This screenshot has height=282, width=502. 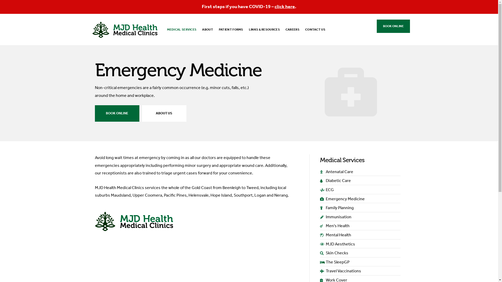 I want to click on BOOK ONLINE, so click(x=393, y=26).